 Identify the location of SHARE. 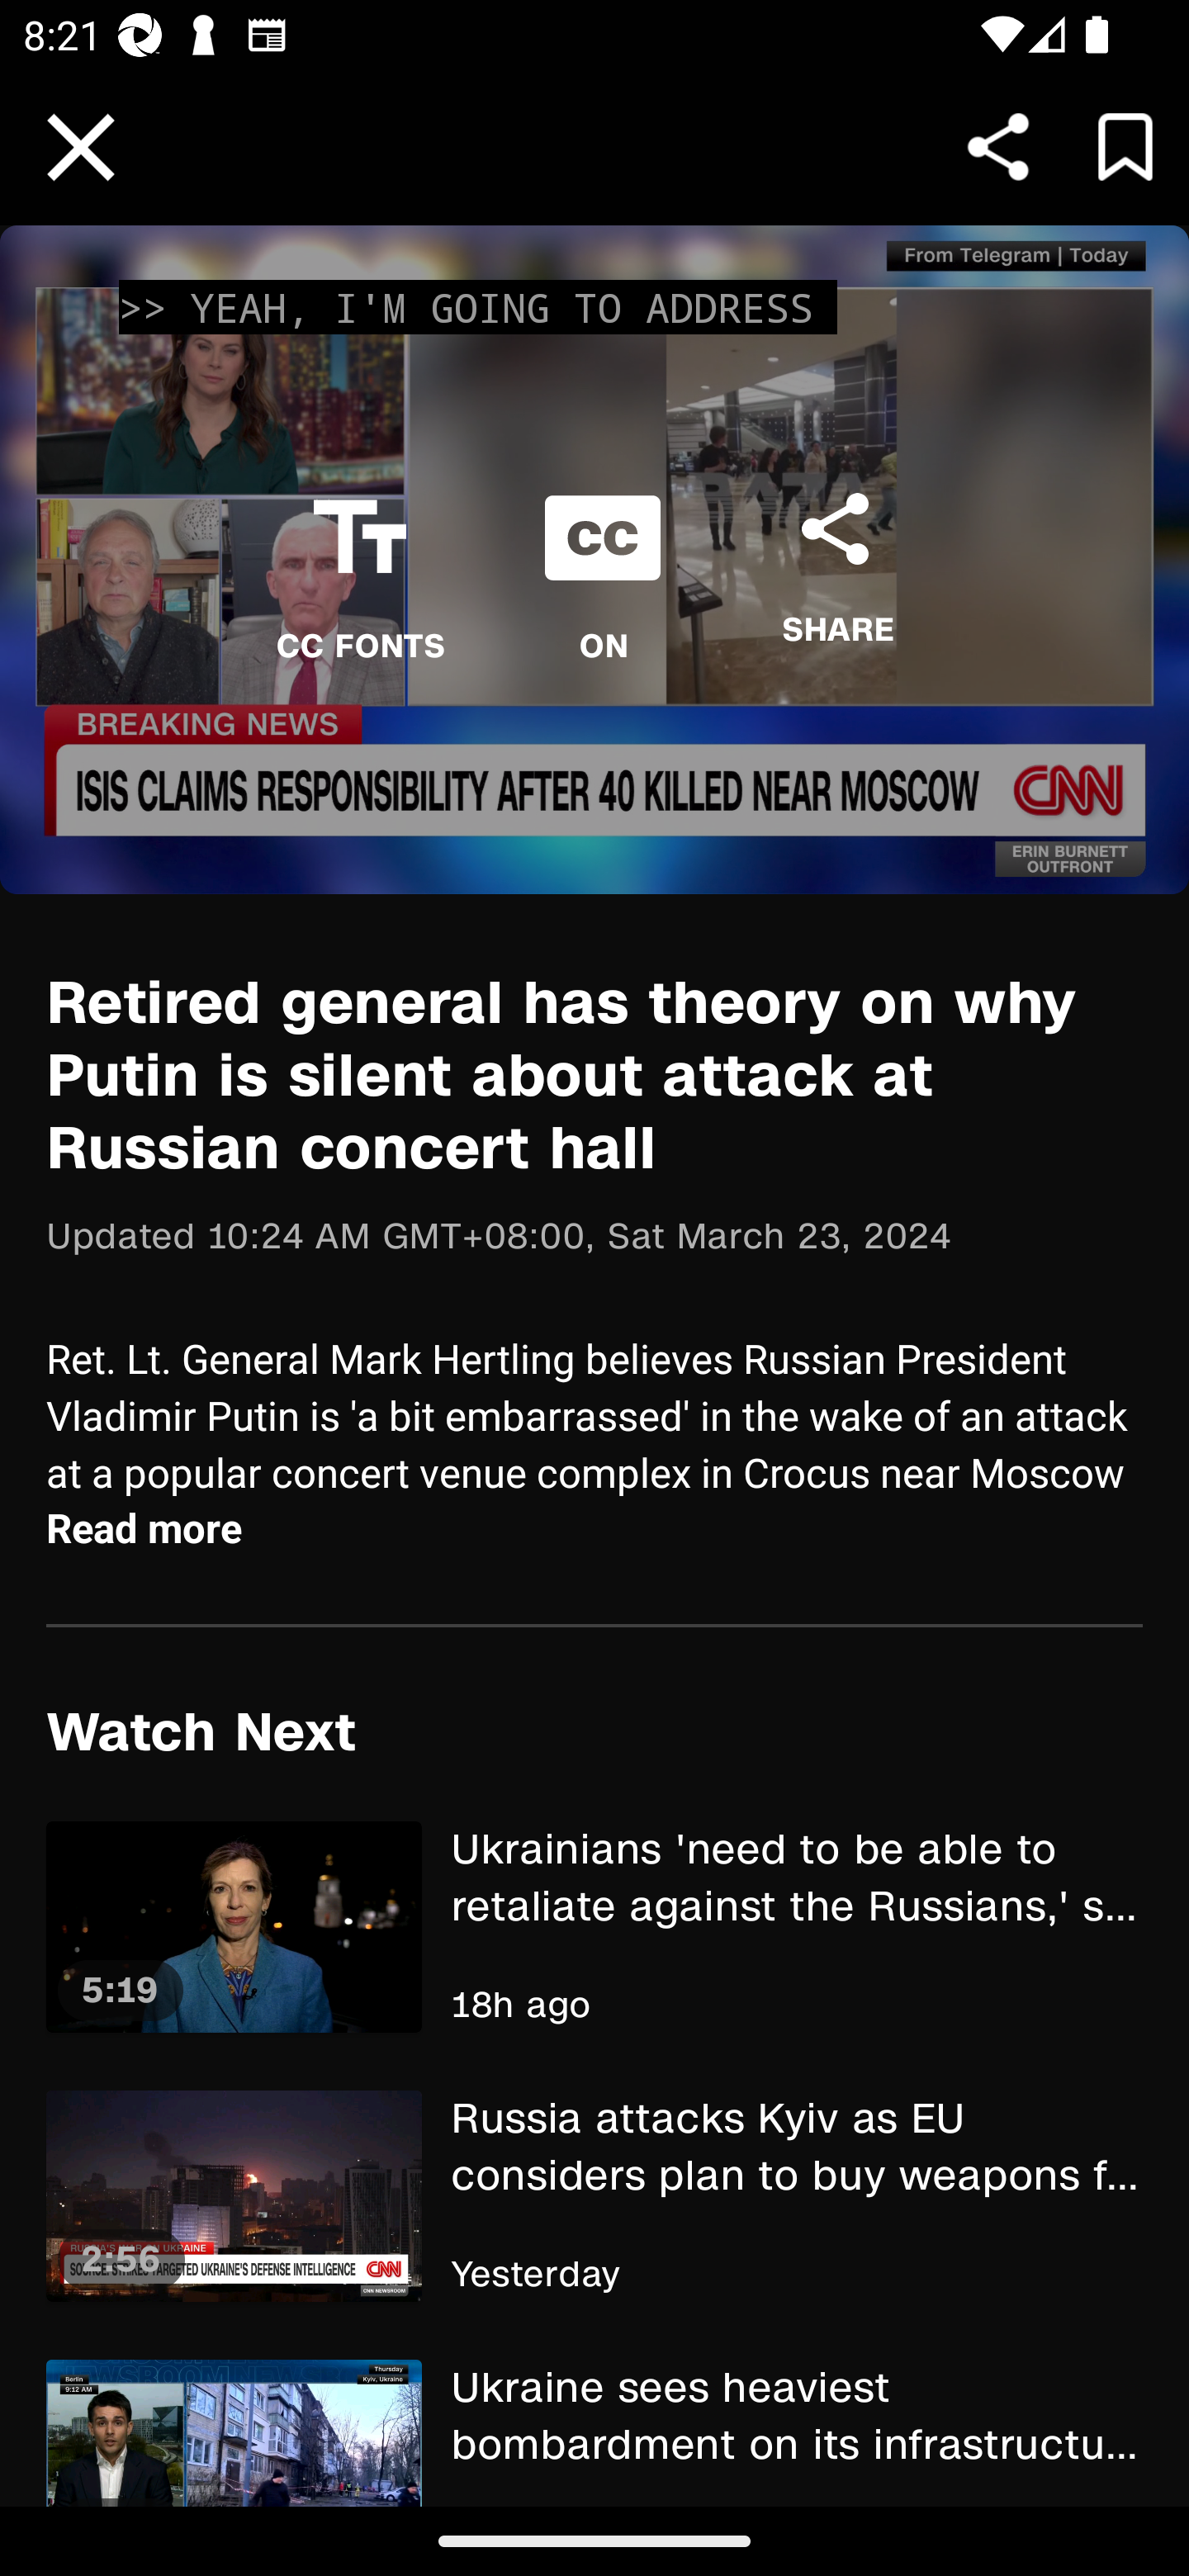
(836, 552).